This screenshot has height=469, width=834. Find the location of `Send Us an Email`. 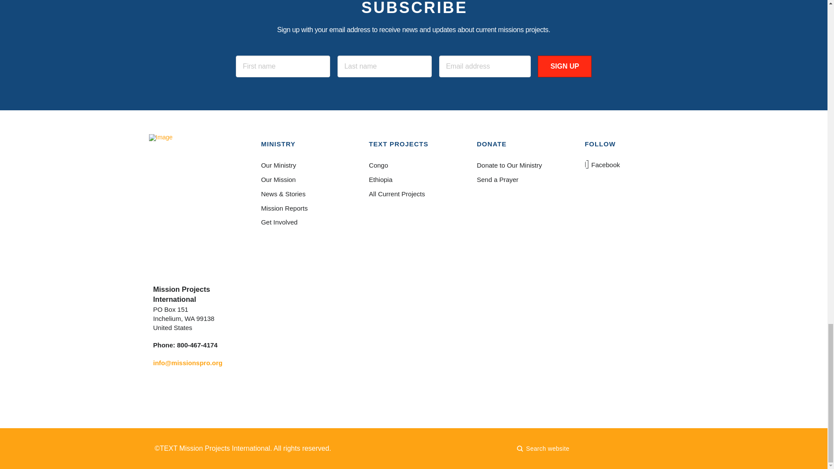

Send Us an Email is located at coordinates (188, 363).